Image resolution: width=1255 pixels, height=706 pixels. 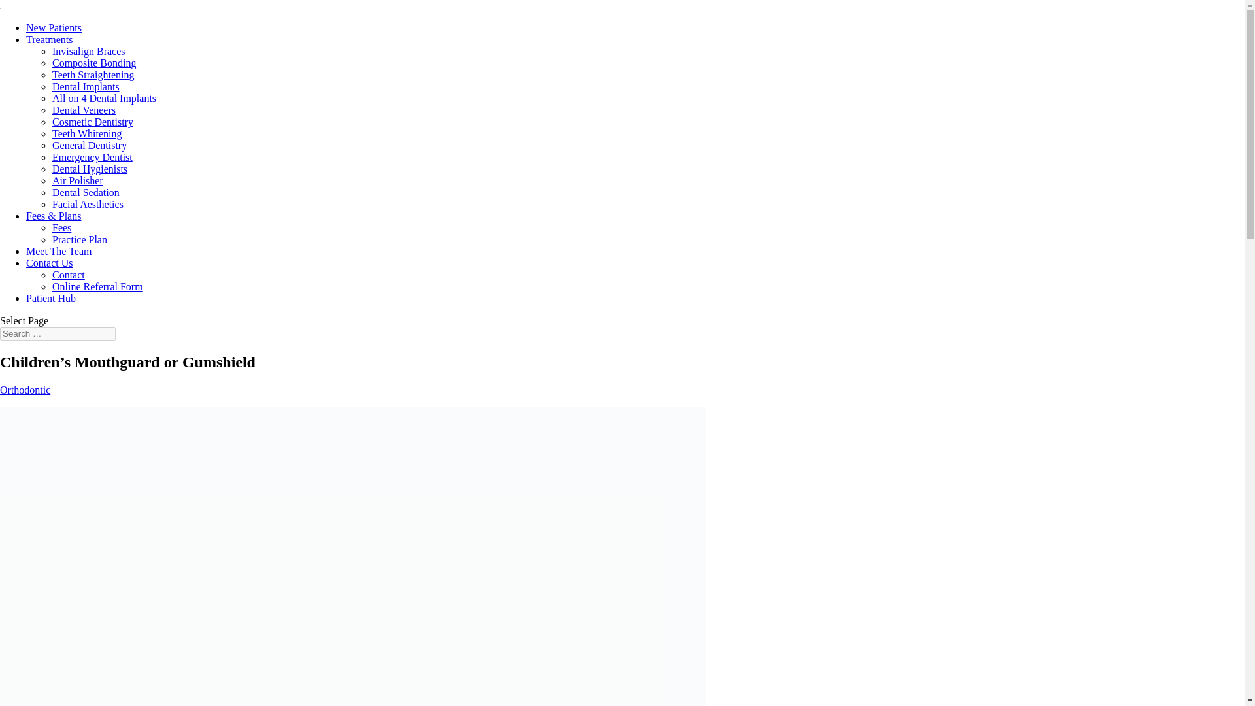 What do you see at coordinates (86, 192) in the screenshot?
I see `Dental Sedation` at bounding box center [86, 192].